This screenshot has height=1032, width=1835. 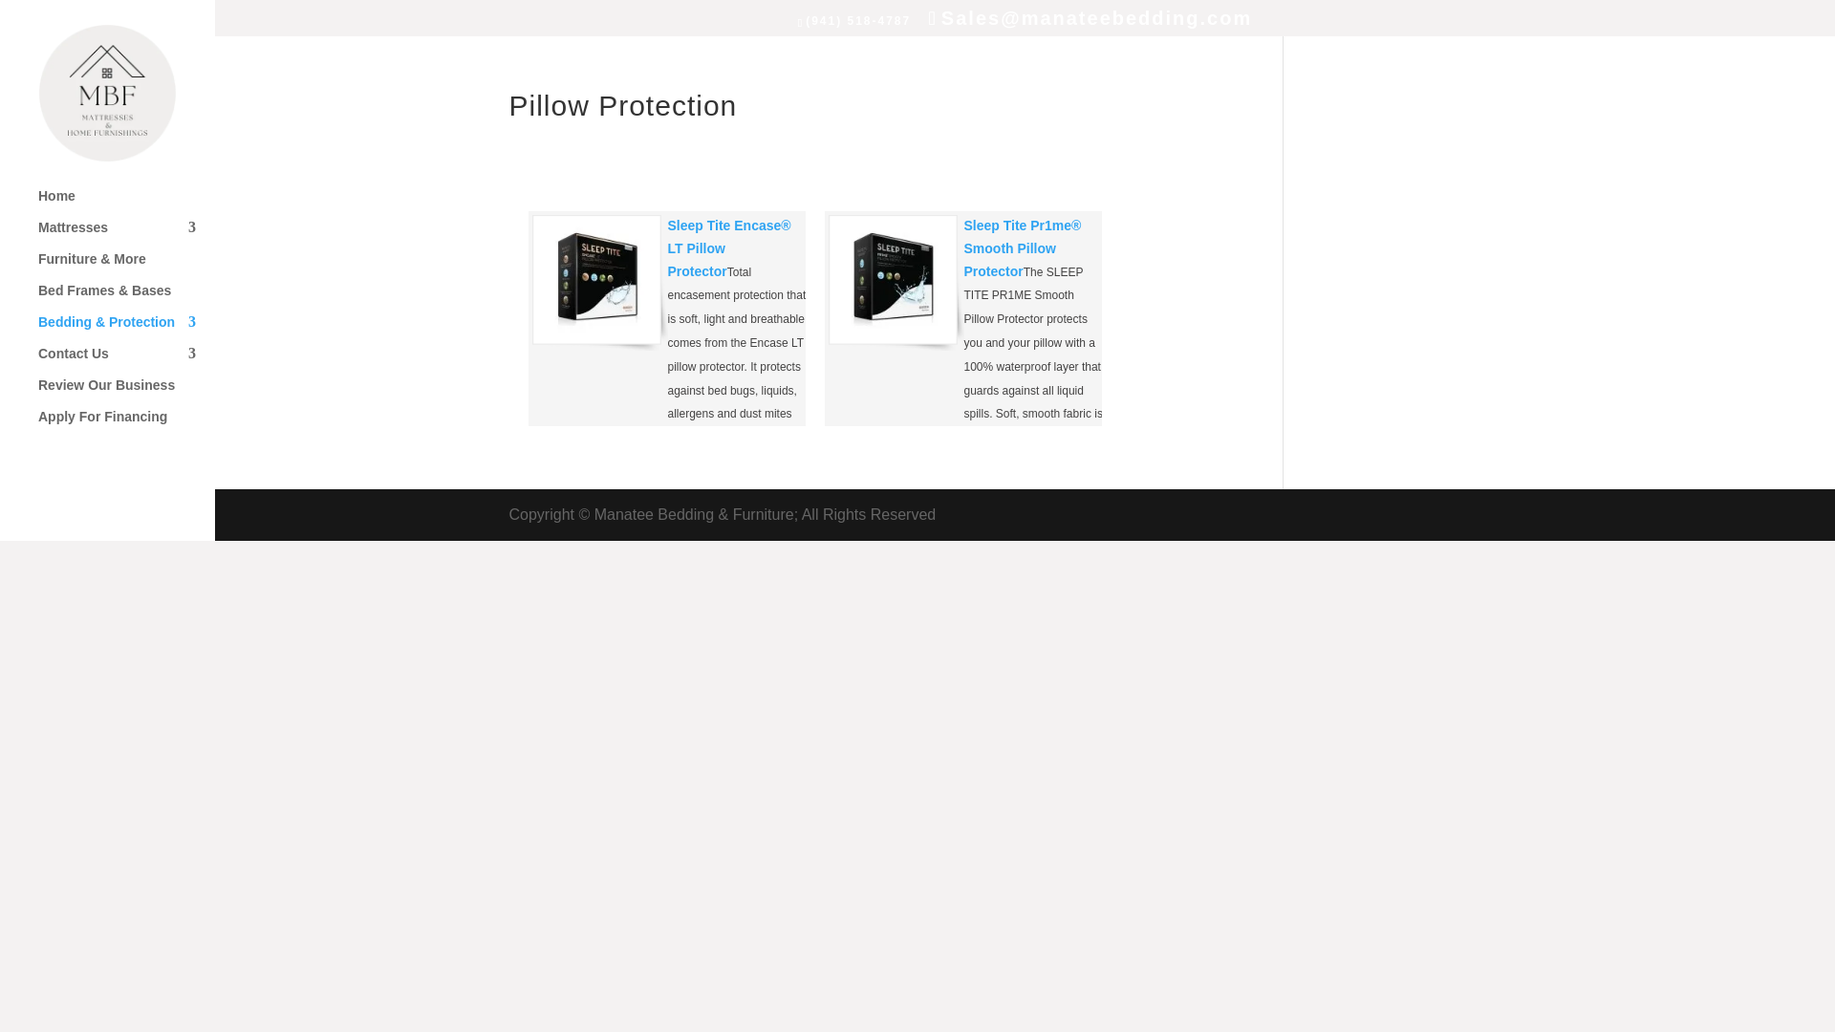 What do you see at coordinates (126, 236) in the screenshot?
I see `Mattresses` at bounding box center [126, 236].